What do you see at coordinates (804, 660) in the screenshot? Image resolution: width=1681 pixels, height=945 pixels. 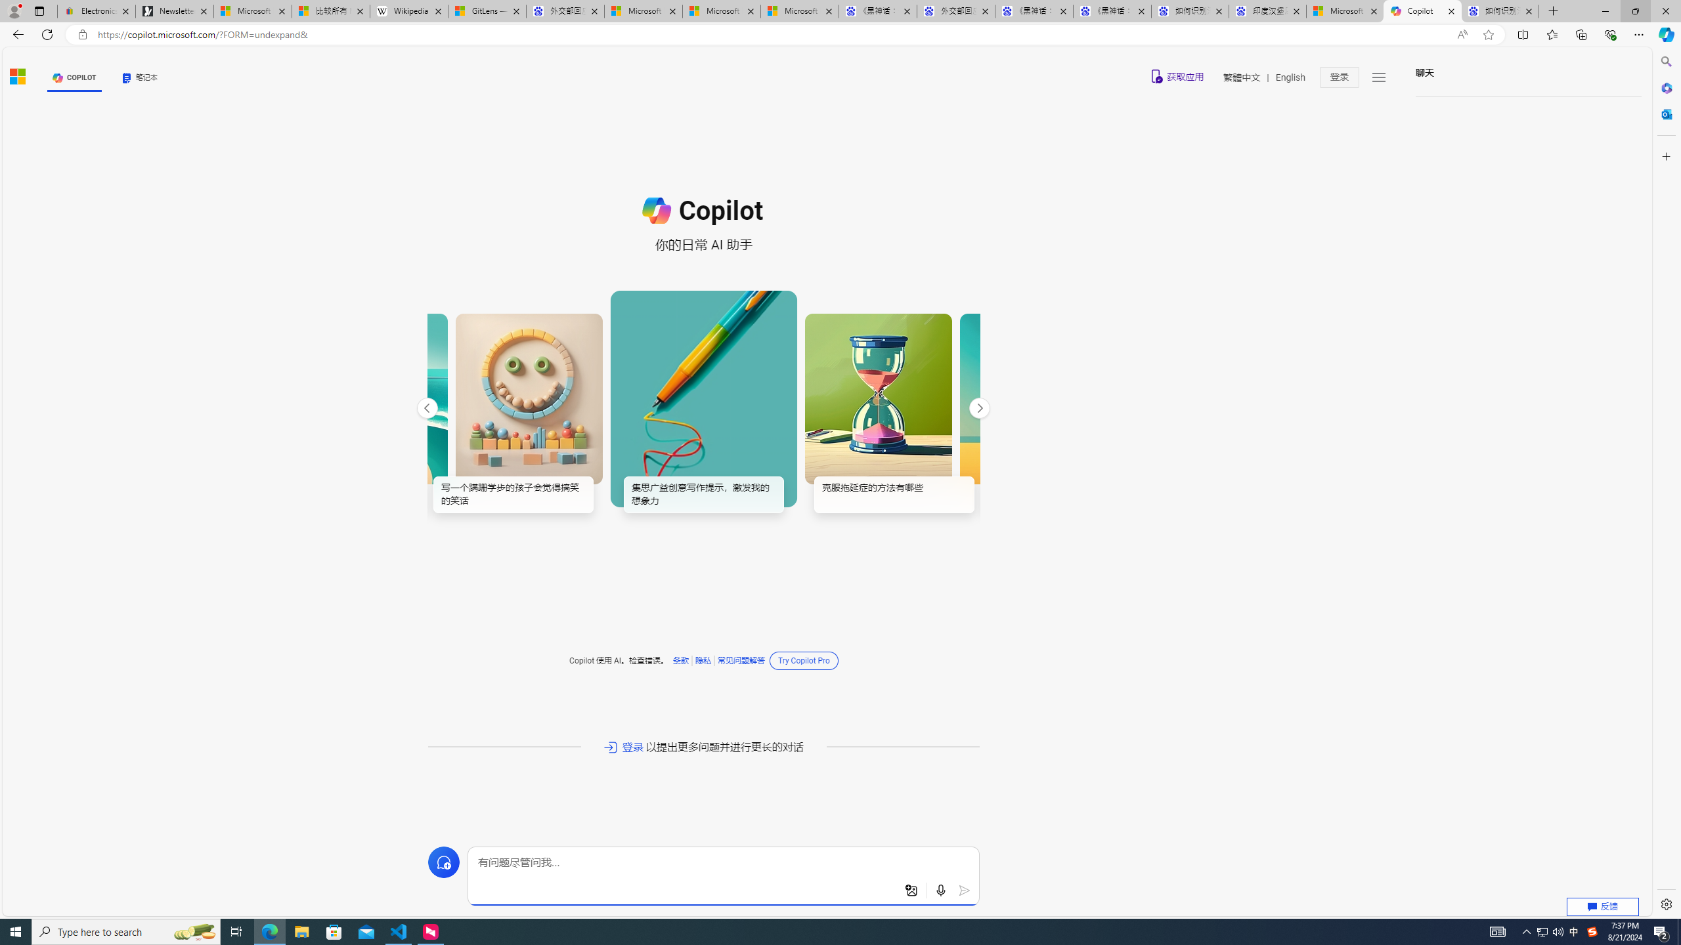 I see `Try Copilot Pro` at bounding box center [804, 660].